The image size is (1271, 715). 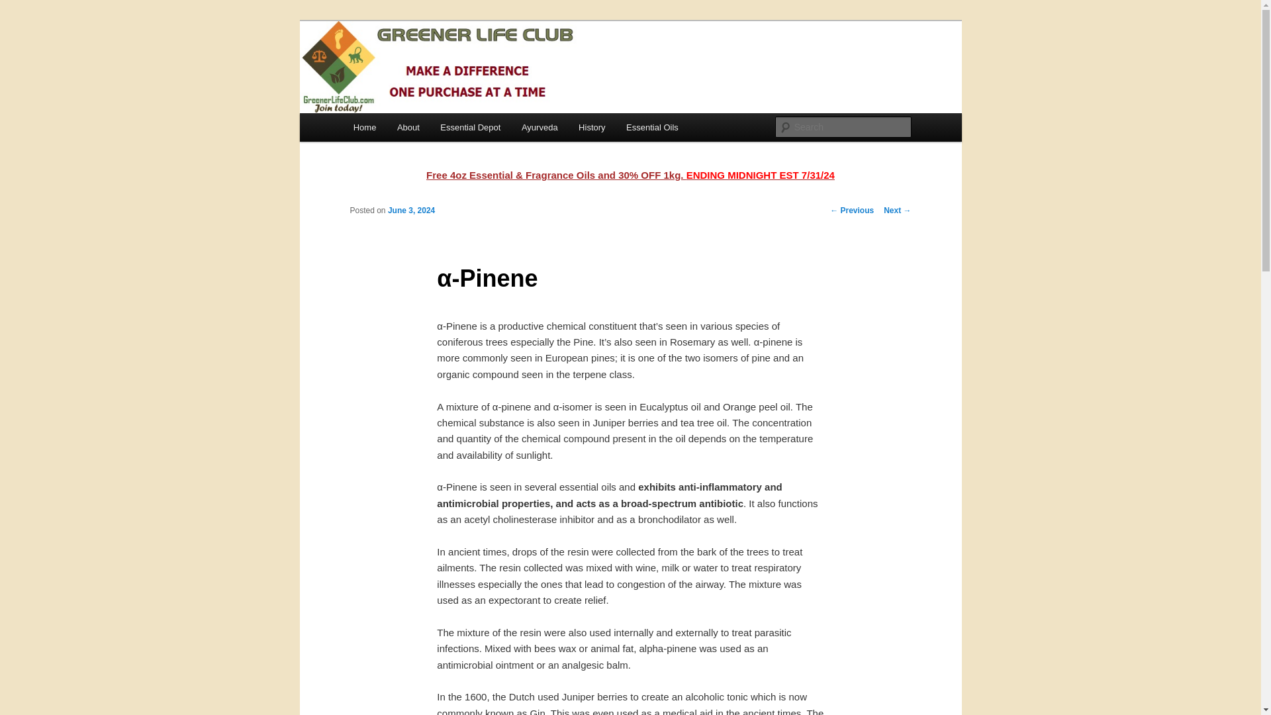 I want to click on Ayurveda, so click(x=539, y=127).